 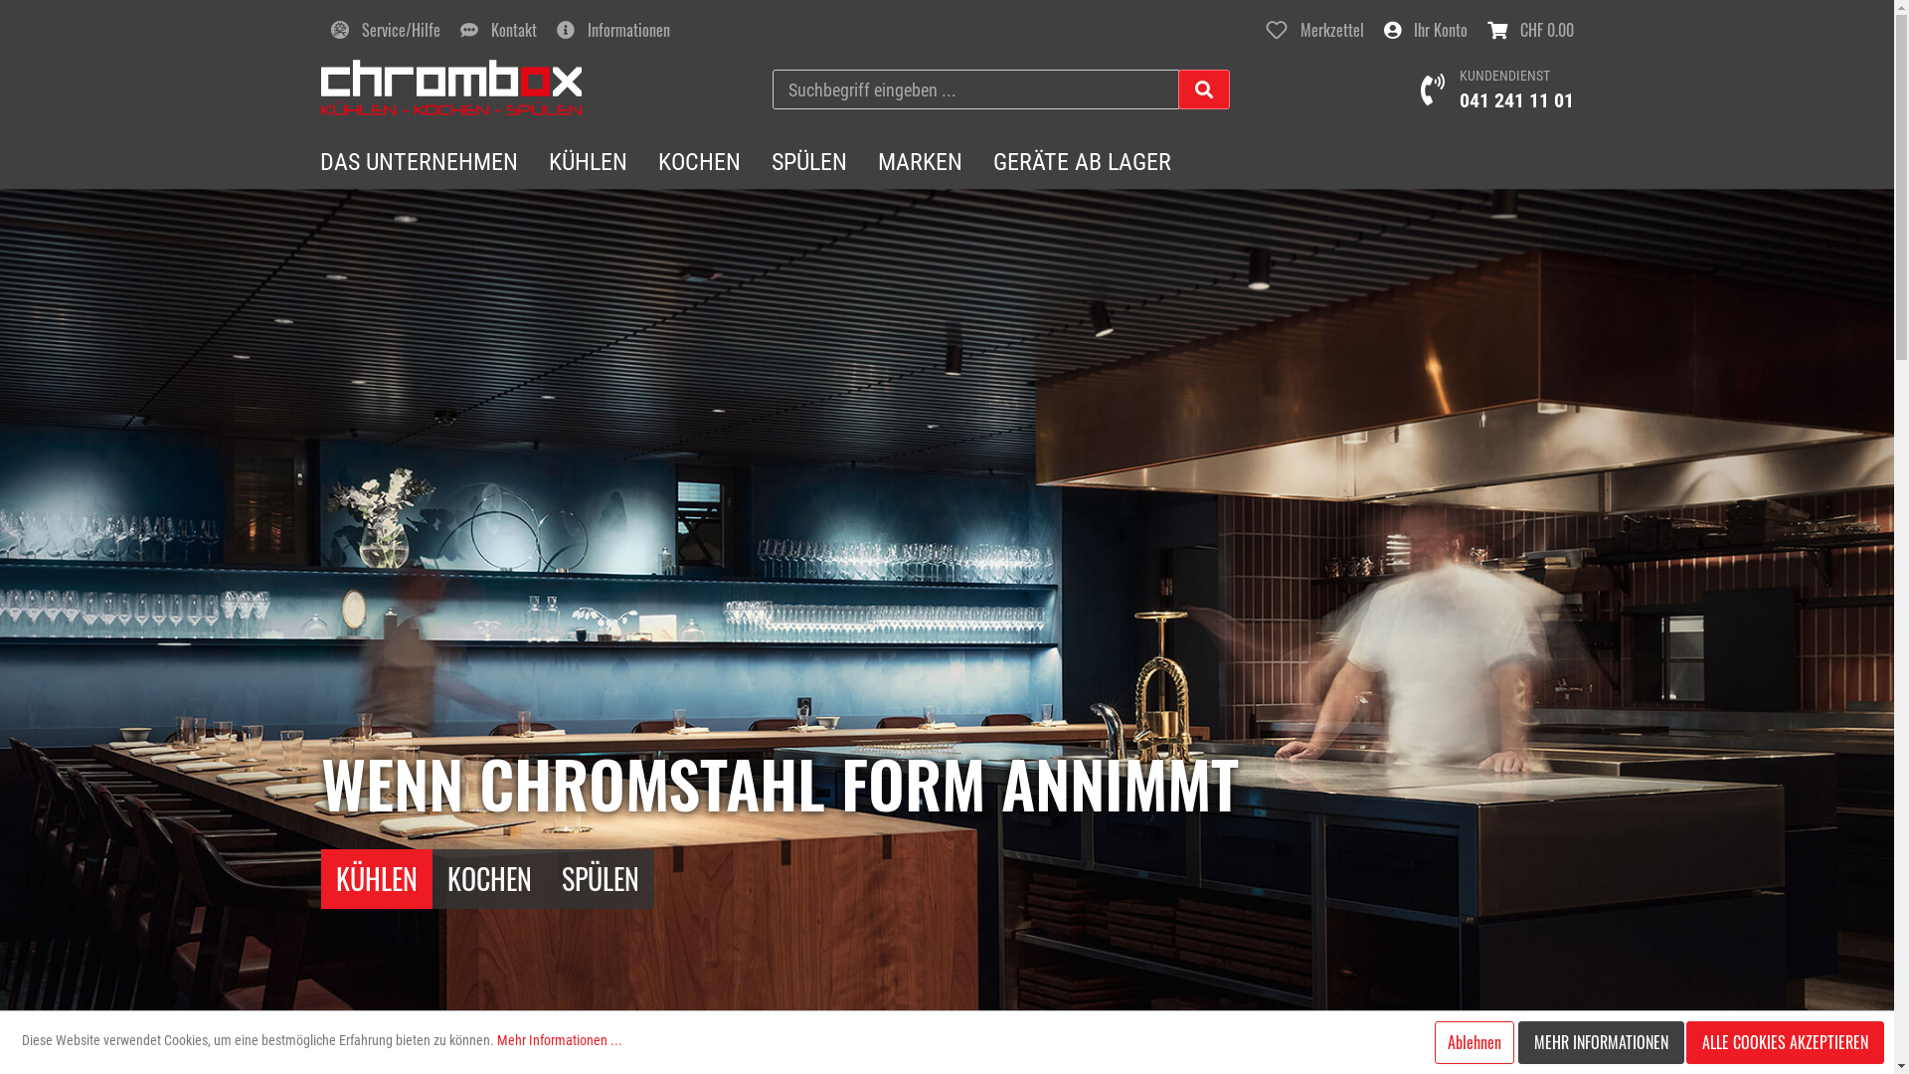 I want to click on ALLE COOKIES AKZEPTIEREN, so click(x=1786, y=1042).